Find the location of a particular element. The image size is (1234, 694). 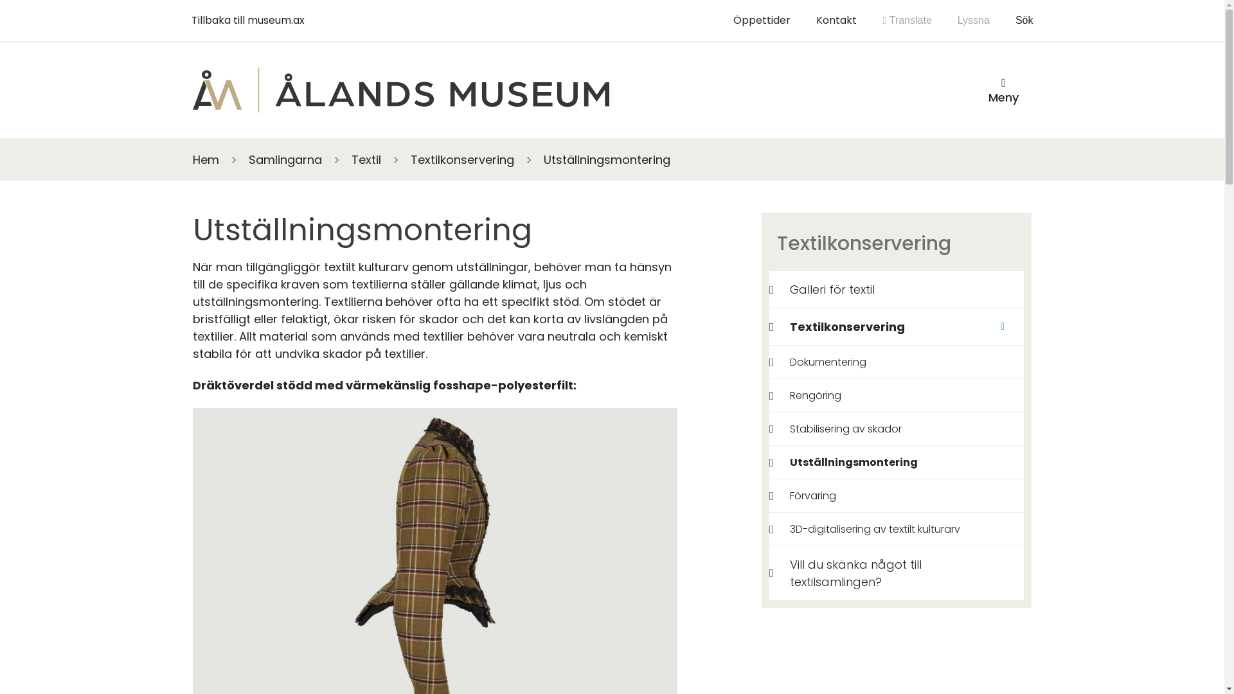

Hem is located at coordinates (206, 159).